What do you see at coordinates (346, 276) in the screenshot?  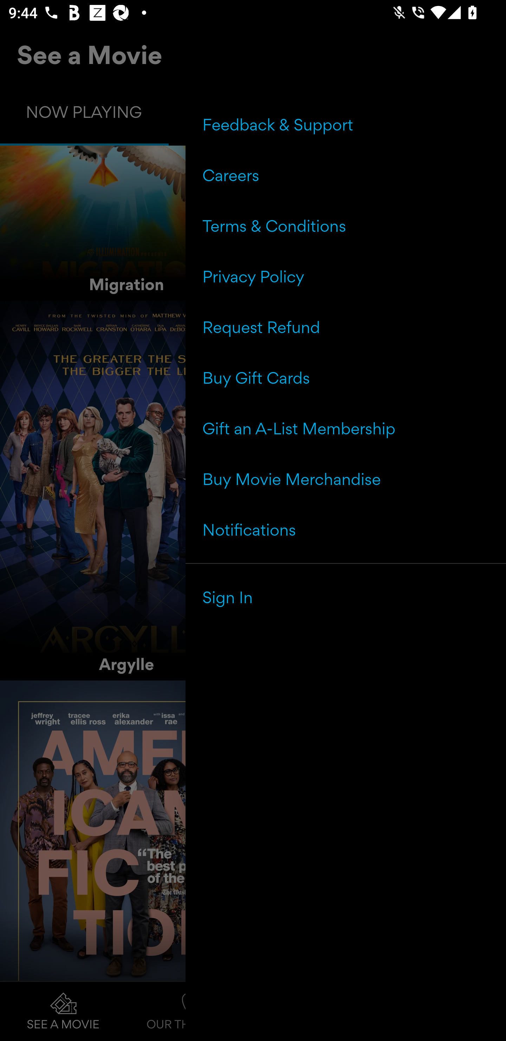 I see `Privacy Policy` at bounding box center [346, 276].